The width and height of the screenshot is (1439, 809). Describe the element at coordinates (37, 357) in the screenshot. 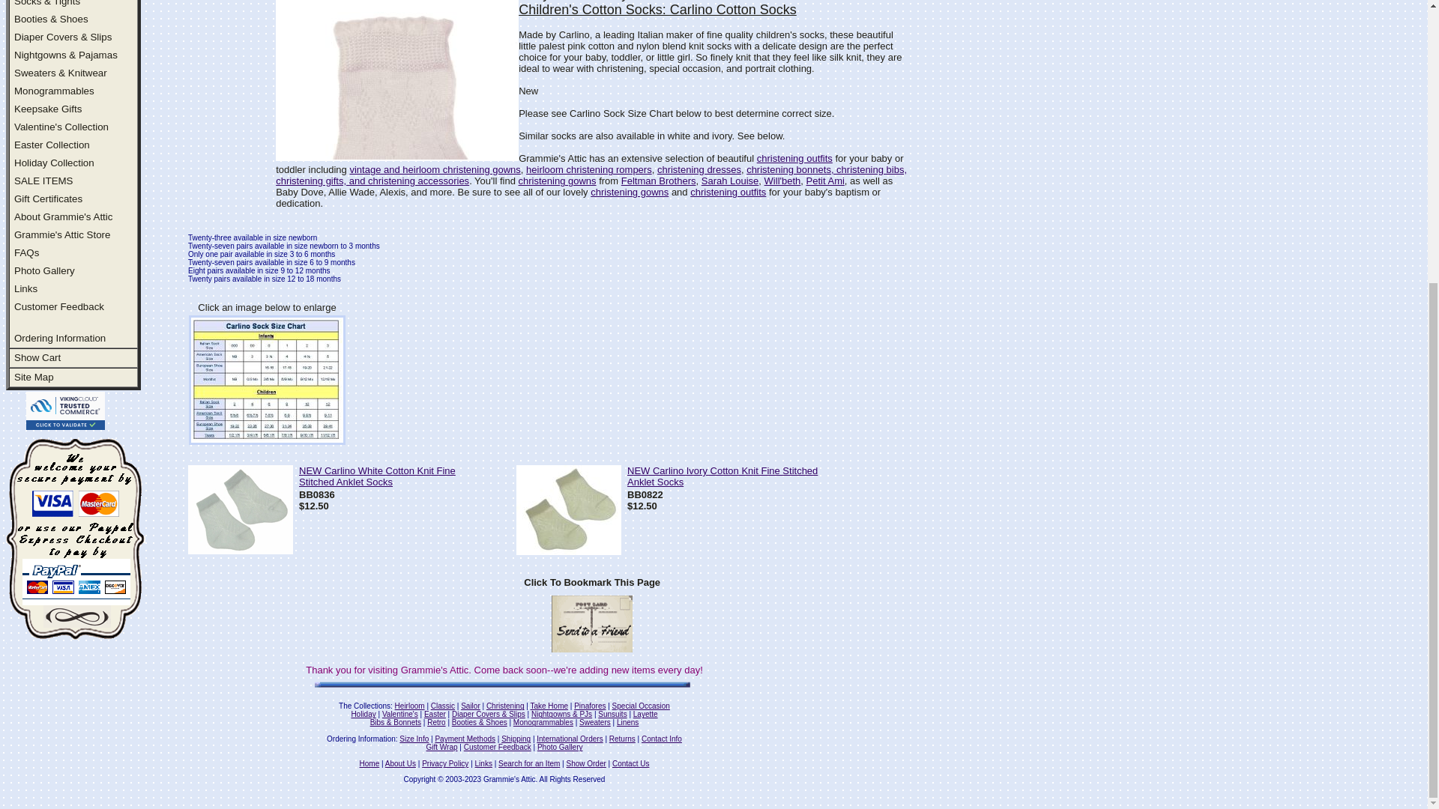

I see `Show Cart` at that location.